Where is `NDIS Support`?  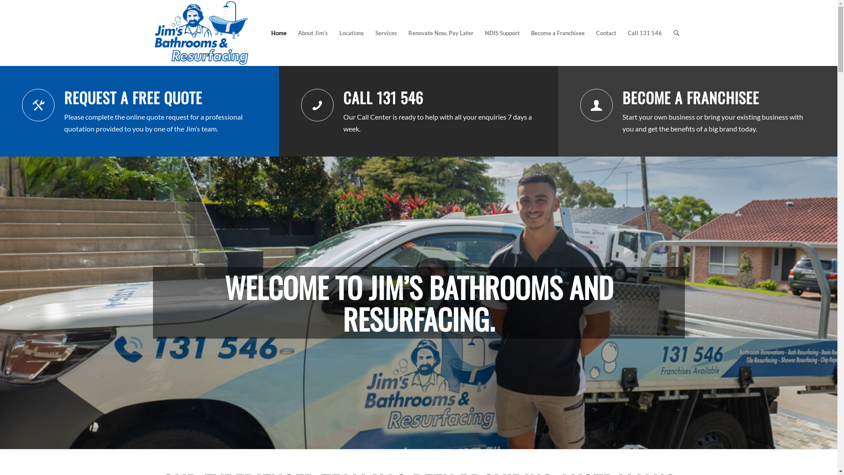
NDIS Support is located at coordinates (502, 33).